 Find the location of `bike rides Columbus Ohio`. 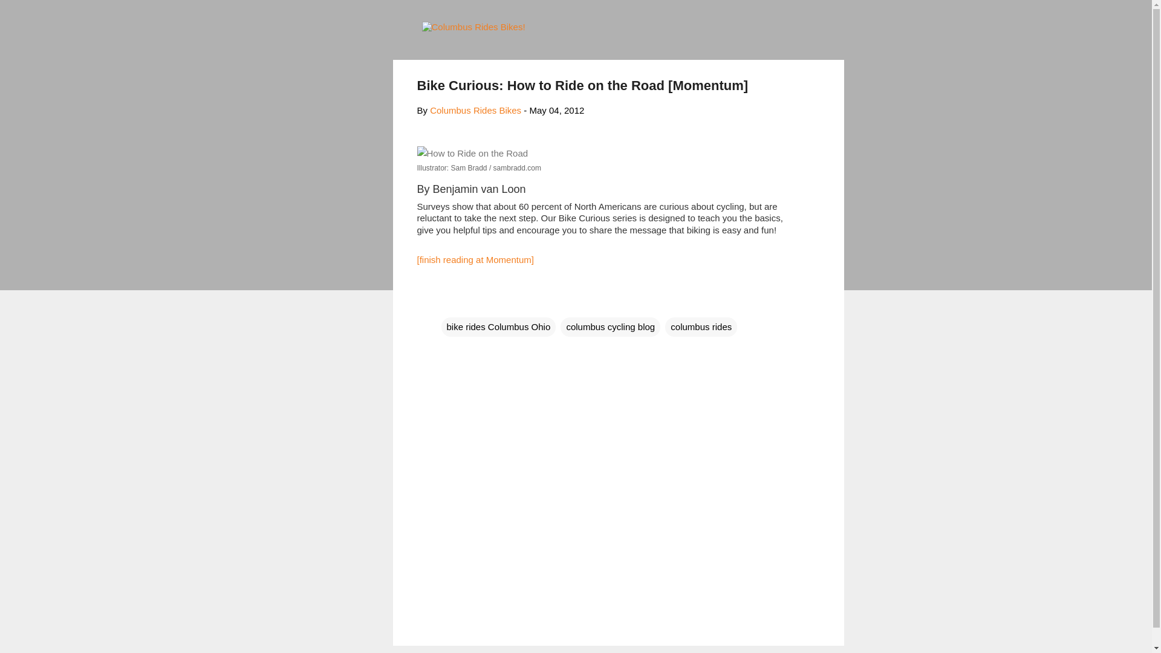

bike rides Columbus Ohio is located at coordinates (498, 326).